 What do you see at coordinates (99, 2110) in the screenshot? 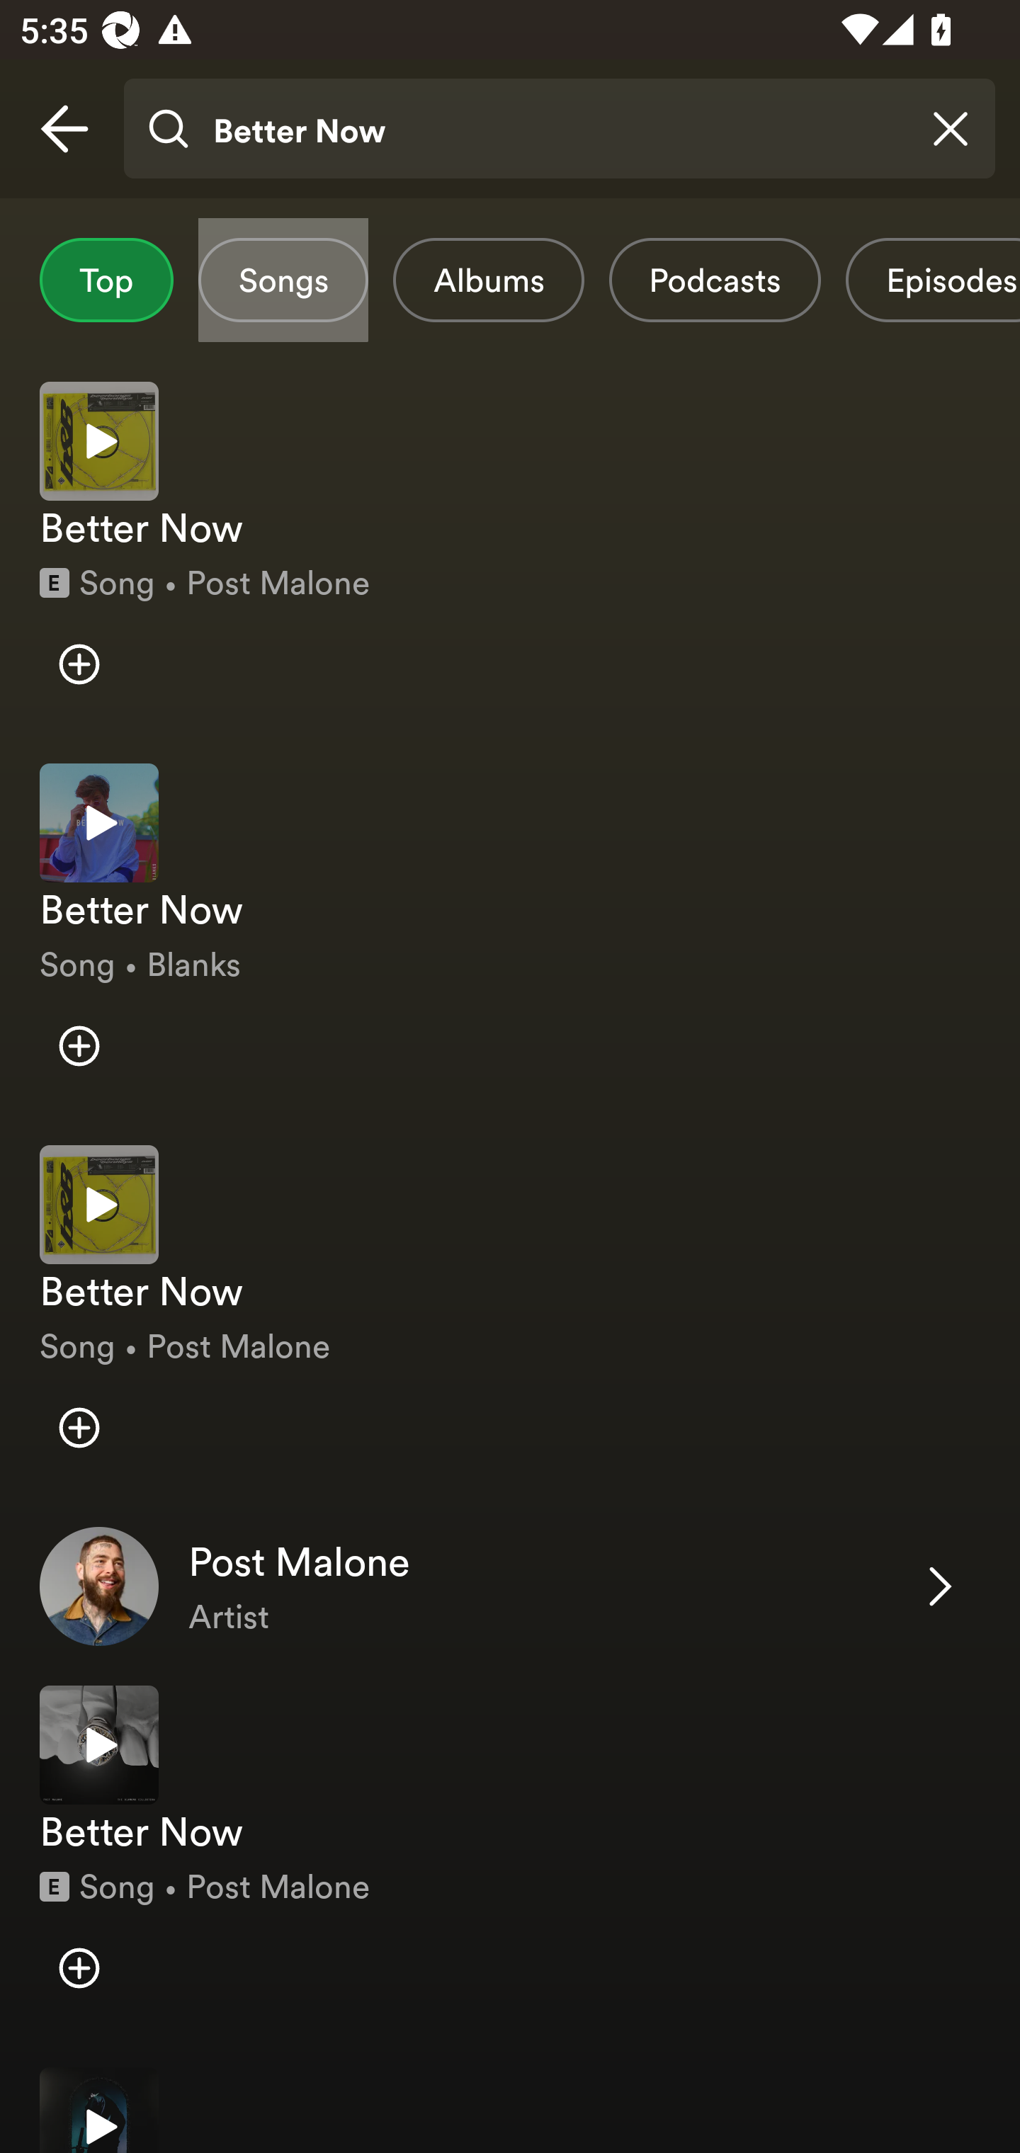
I see `Play preview` at bounding box center [99, 2110].